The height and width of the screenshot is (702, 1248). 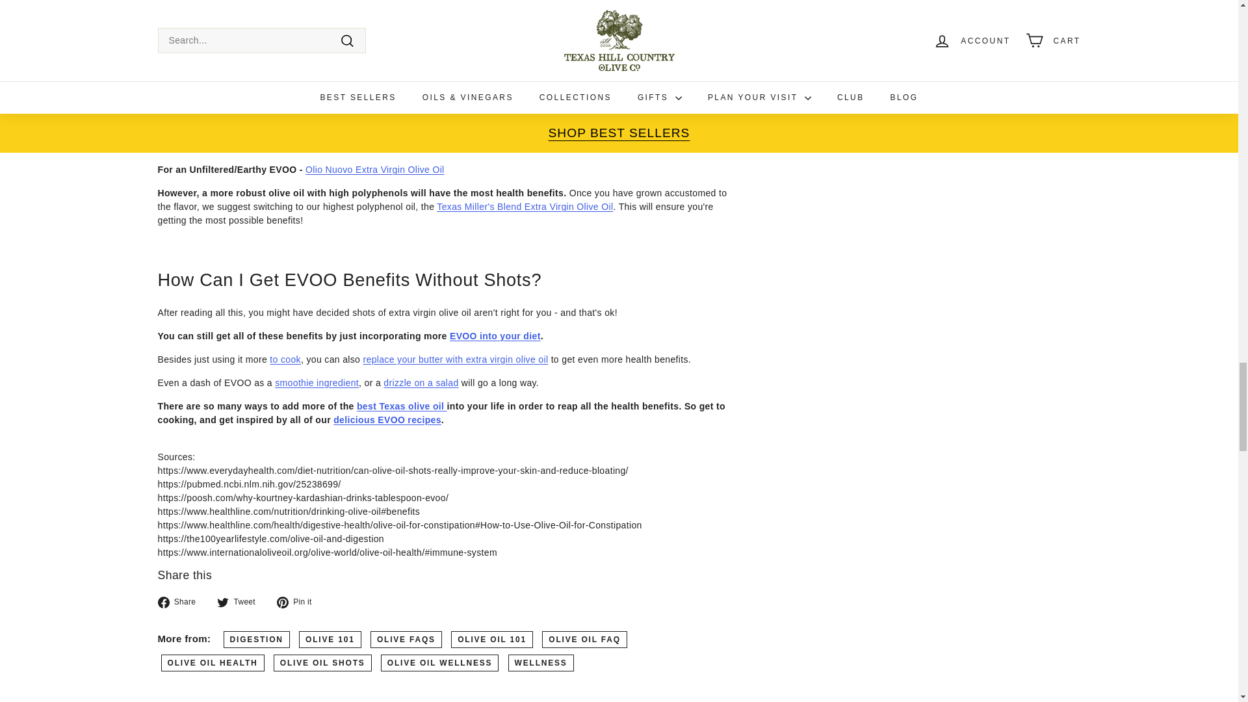 What do you see at coordinates (320, 146) in the screenshot?
I see `Terra Verde Extra Virgin Olive Oil` at bounding box center [320, 146].